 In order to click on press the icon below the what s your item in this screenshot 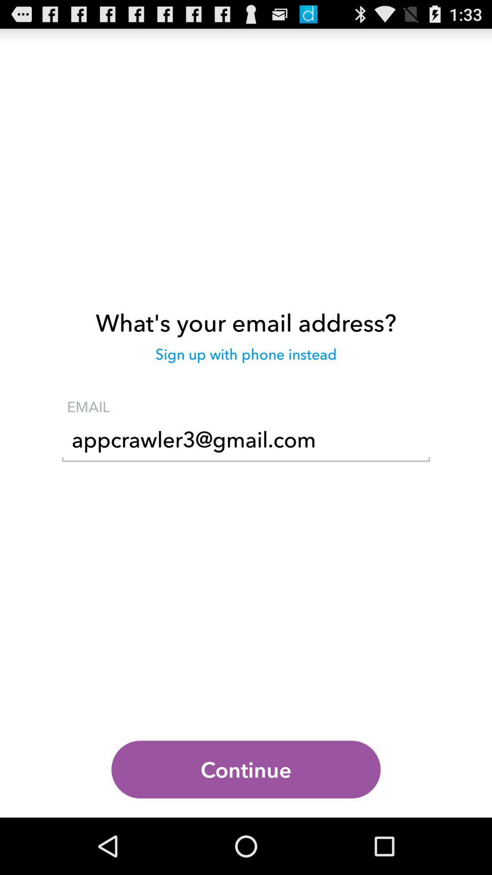, I will do `click(246, 359)`.